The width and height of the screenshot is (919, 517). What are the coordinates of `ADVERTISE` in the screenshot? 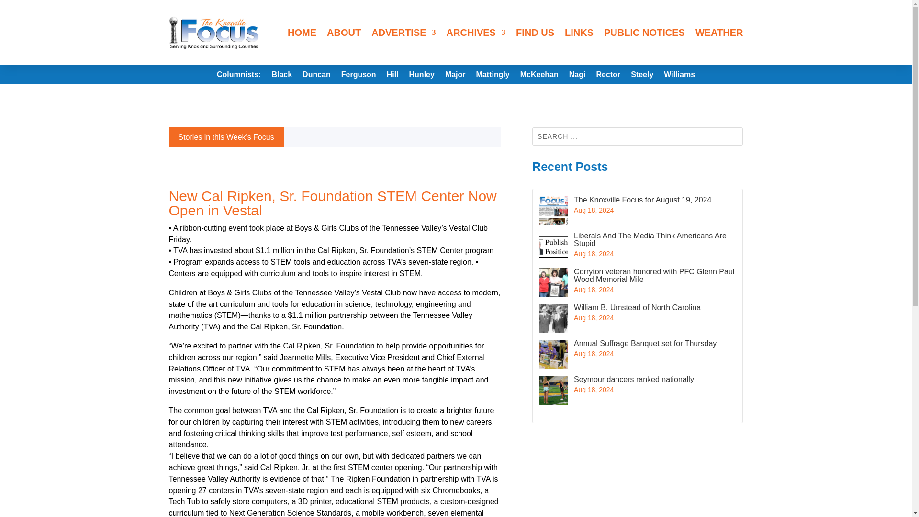 It's located at (403, 33).